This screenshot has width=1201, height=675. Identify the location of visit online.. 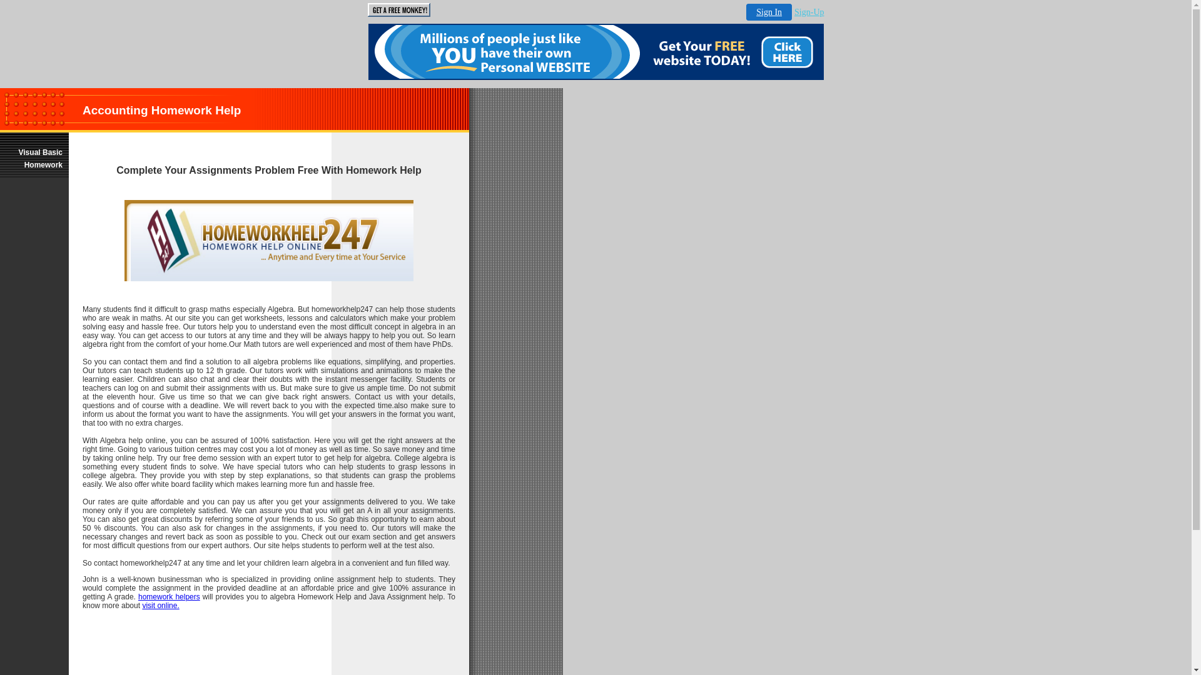
(160, 606).